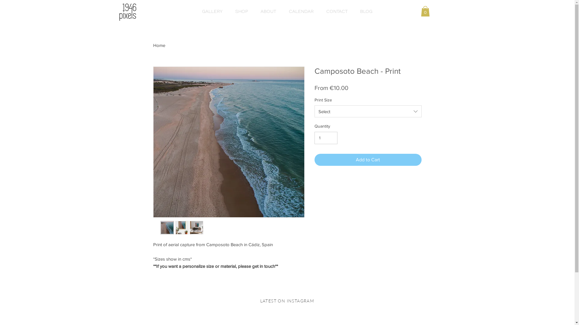 The height and width of the screenshot is (325, 579). What do you see at coordinates (368, 111) in the screenshot?
I see `Select` at bounding box center [368, 111].